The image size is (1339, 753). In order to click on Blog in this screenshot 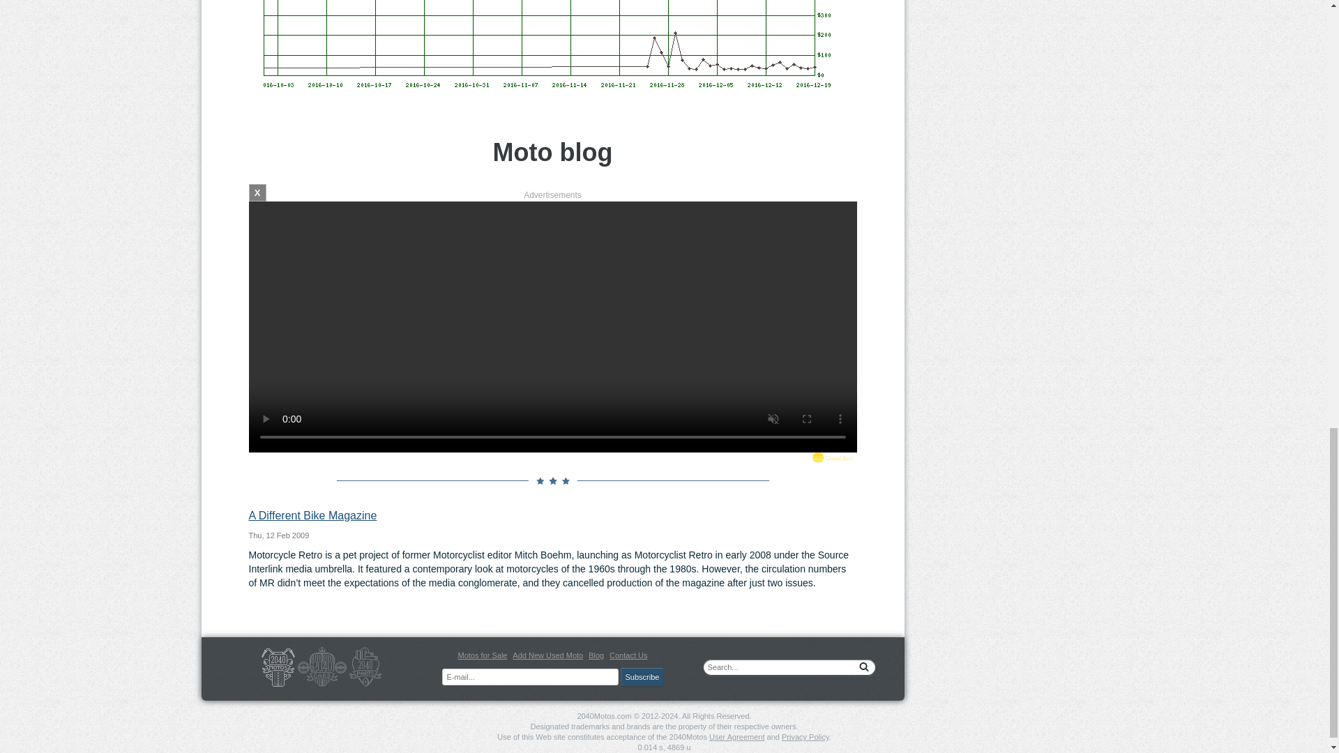, I will do `click(596, 655)`.